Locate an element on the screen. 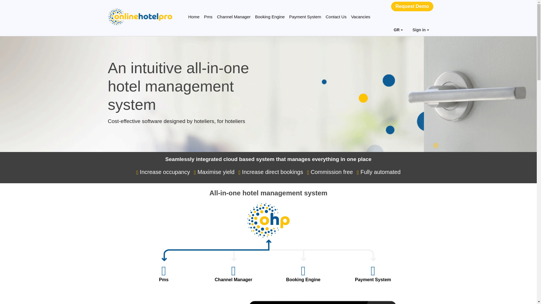 This screenshot has height=304, width=541. Request Demo is located at coordinates (412, 6).